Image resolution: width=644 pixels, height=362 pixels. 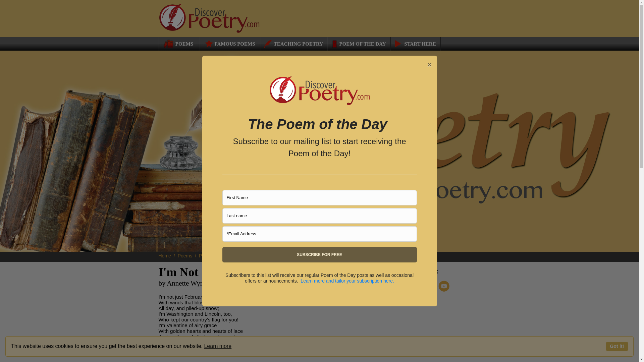 What do you see at coordinates (230, 44) in the screenshot?
I see `FAMOUS POEMS` at bounding box center [230, 44].